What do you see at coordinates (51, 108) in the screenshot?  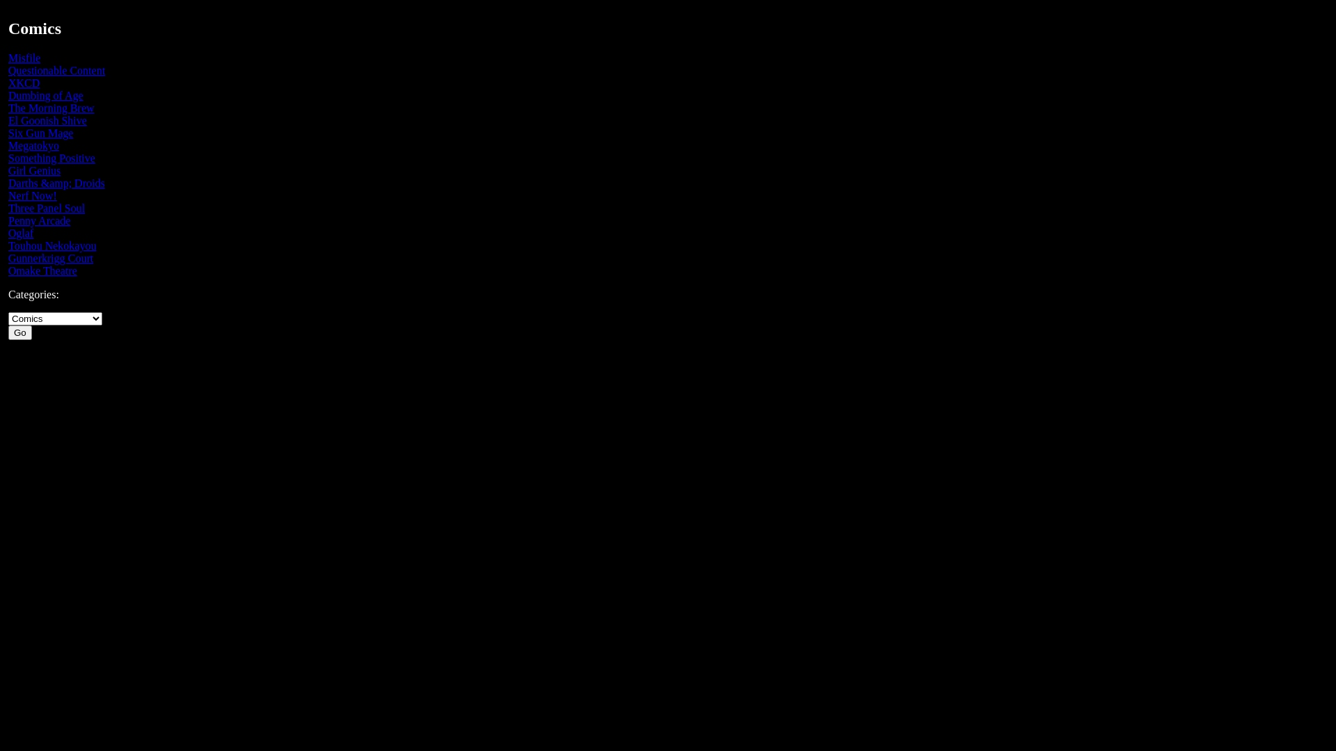 I see `The Morning Brew` at bounding box center [51, 108].